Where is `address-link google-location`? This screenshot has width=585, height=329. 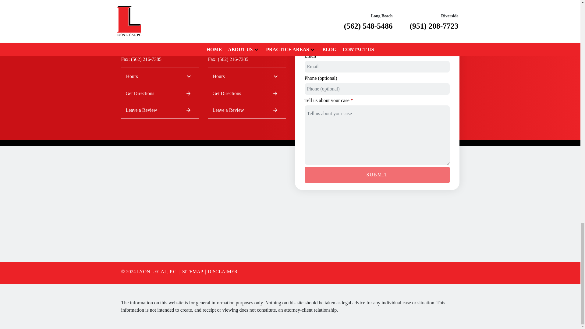 address-link google-location is located at coordinates (160, 110).